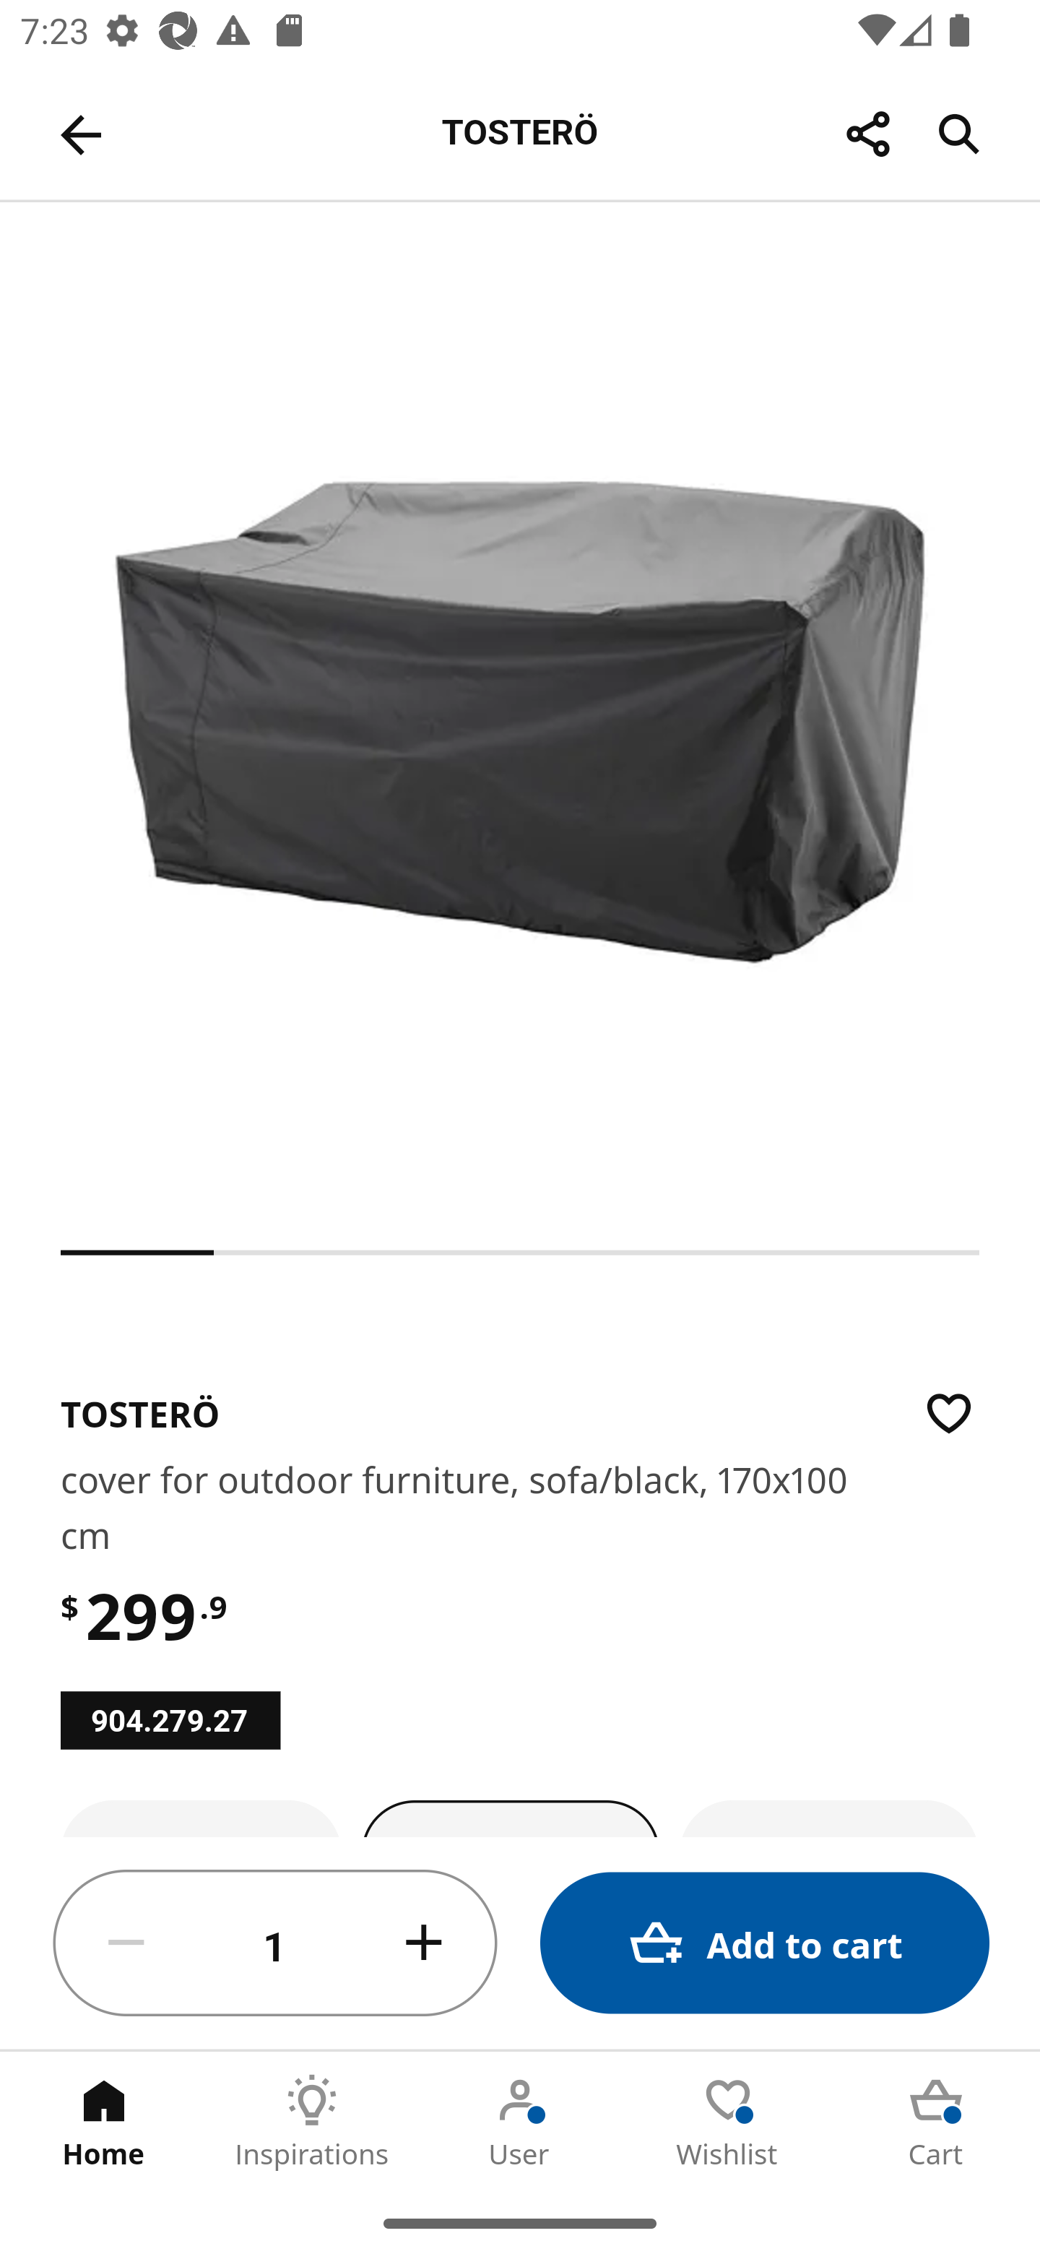  I want to click on Home
Tab 1 of 5, so click(104, 2122).